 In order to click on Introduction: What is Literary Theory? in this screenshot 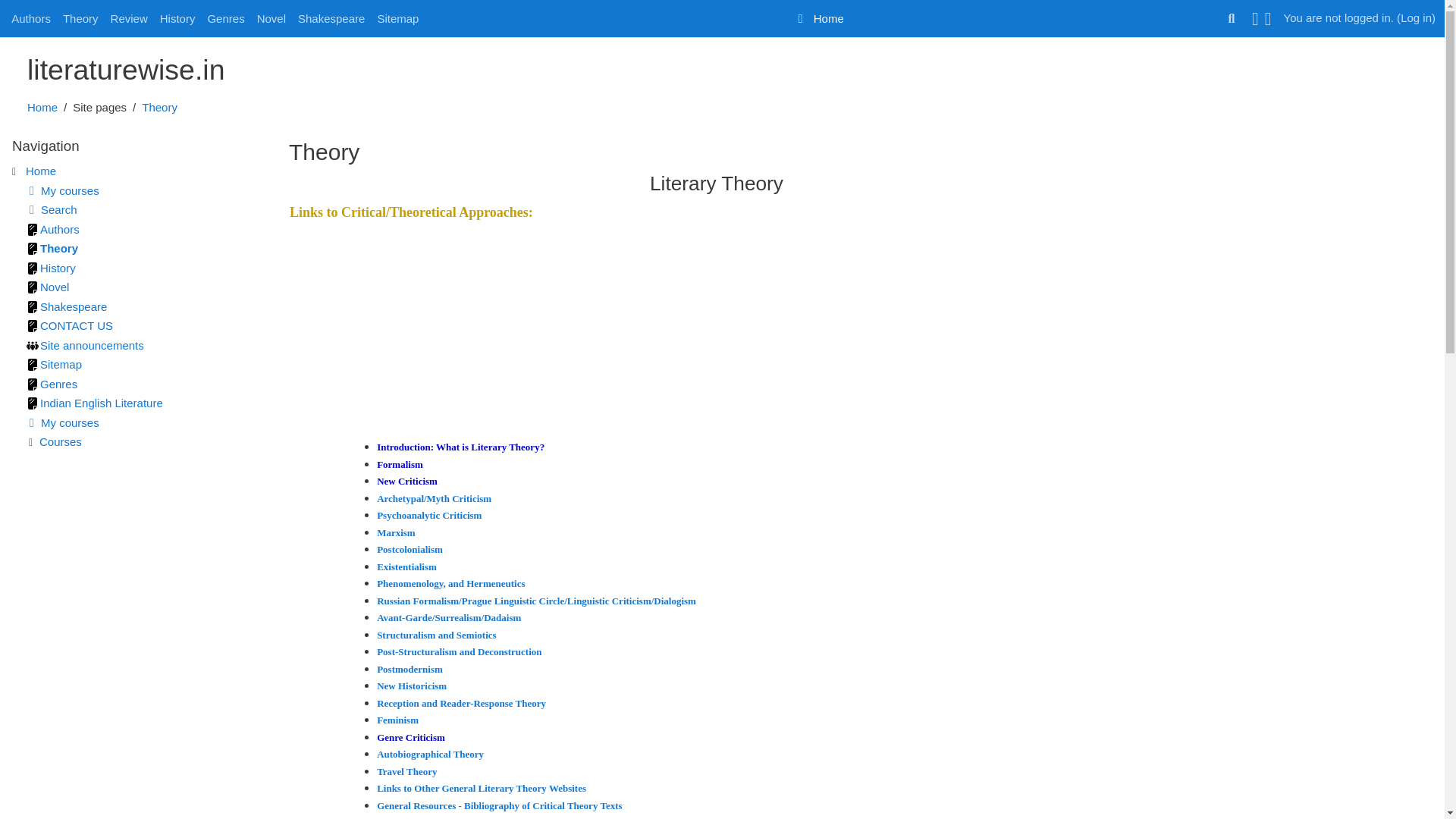, I will do `click(461, 447)`.